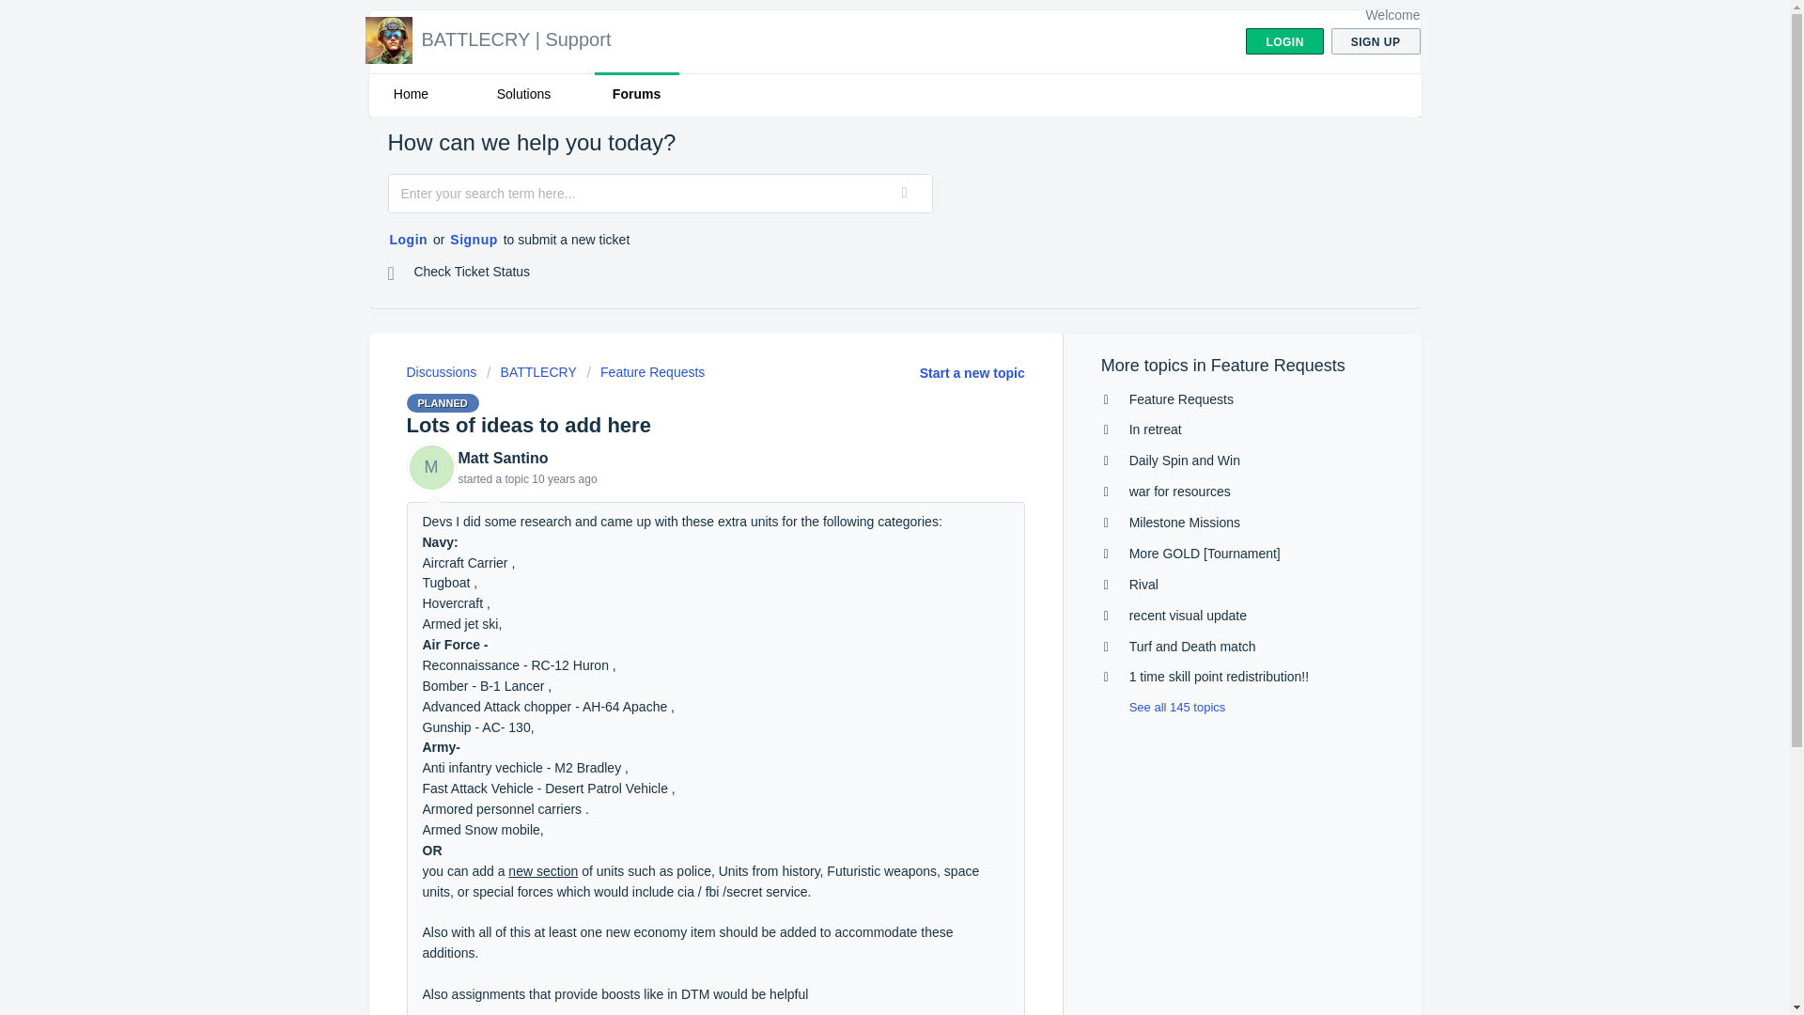 The width and height of the screenshot is (1804, 1015). Describe the element at coordinates (1188, 615) in the screenshot. I see `recent visual update` at that location.